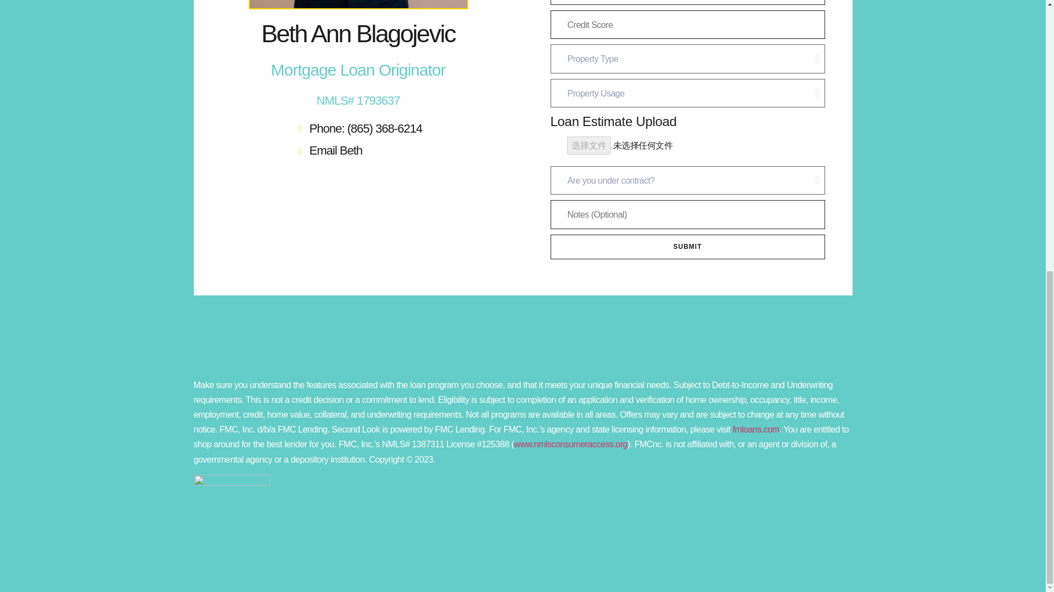  Describe the element at coordinates (755, 429) in the screenshot. I see `fmloans.com` at that location.